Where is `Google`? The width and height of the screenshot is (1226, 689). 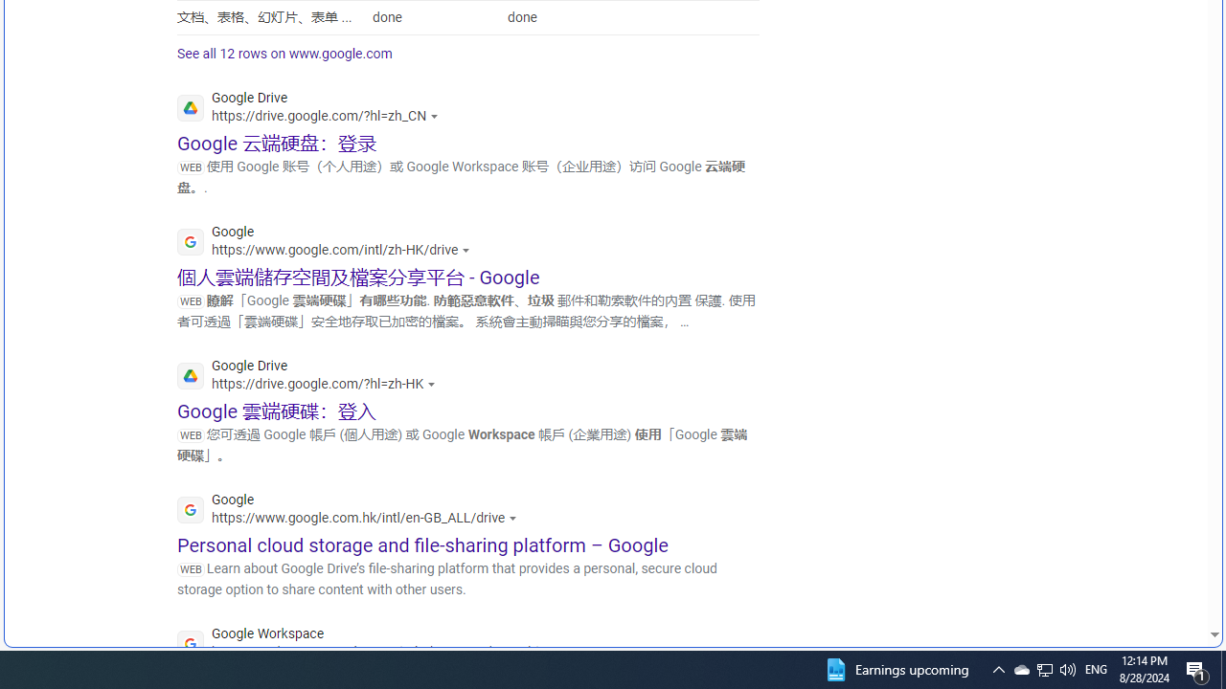 Google is located at coordinates (352, 511).